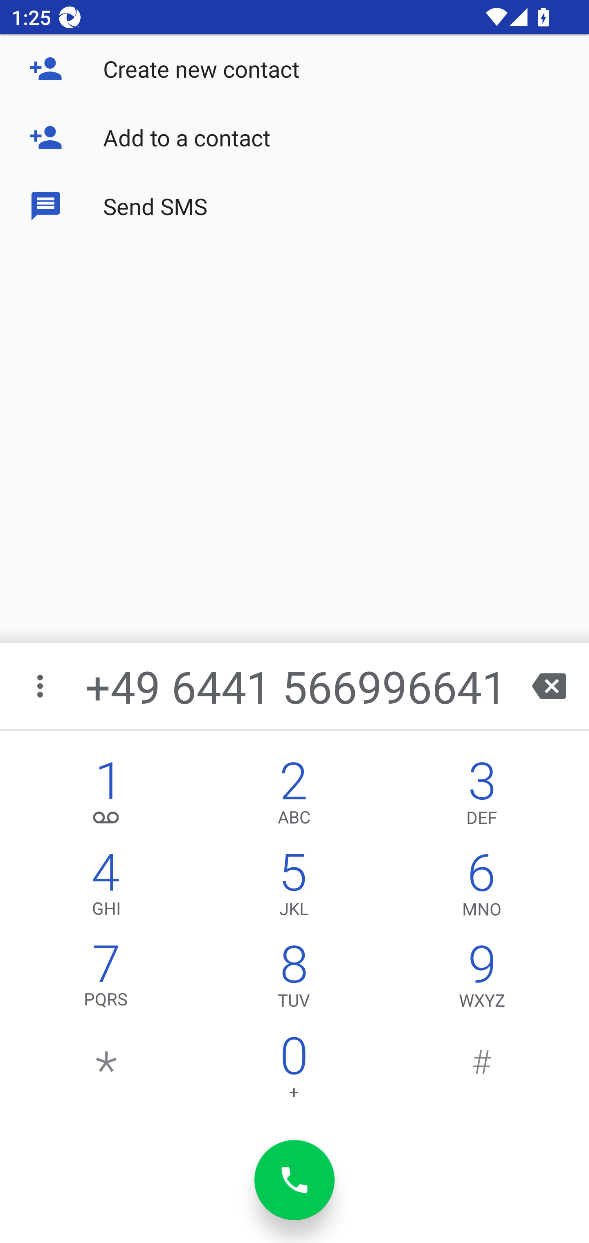 The height and width of the screenshot is (1243, 589). Describe the element at coordinates (294, 1071) in the screenshot. I see `0 0 +` at that location.